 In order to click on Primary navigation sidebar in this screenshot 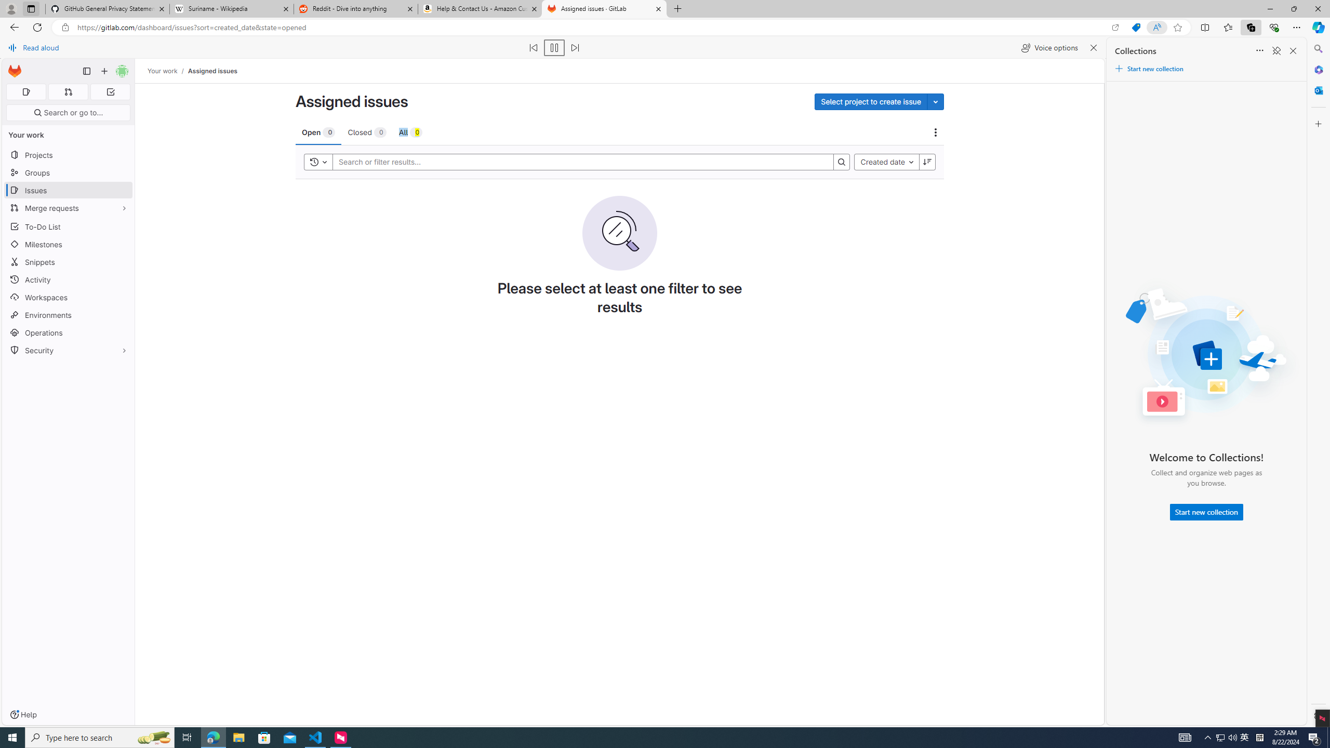, I will do `click(86, 71)`.